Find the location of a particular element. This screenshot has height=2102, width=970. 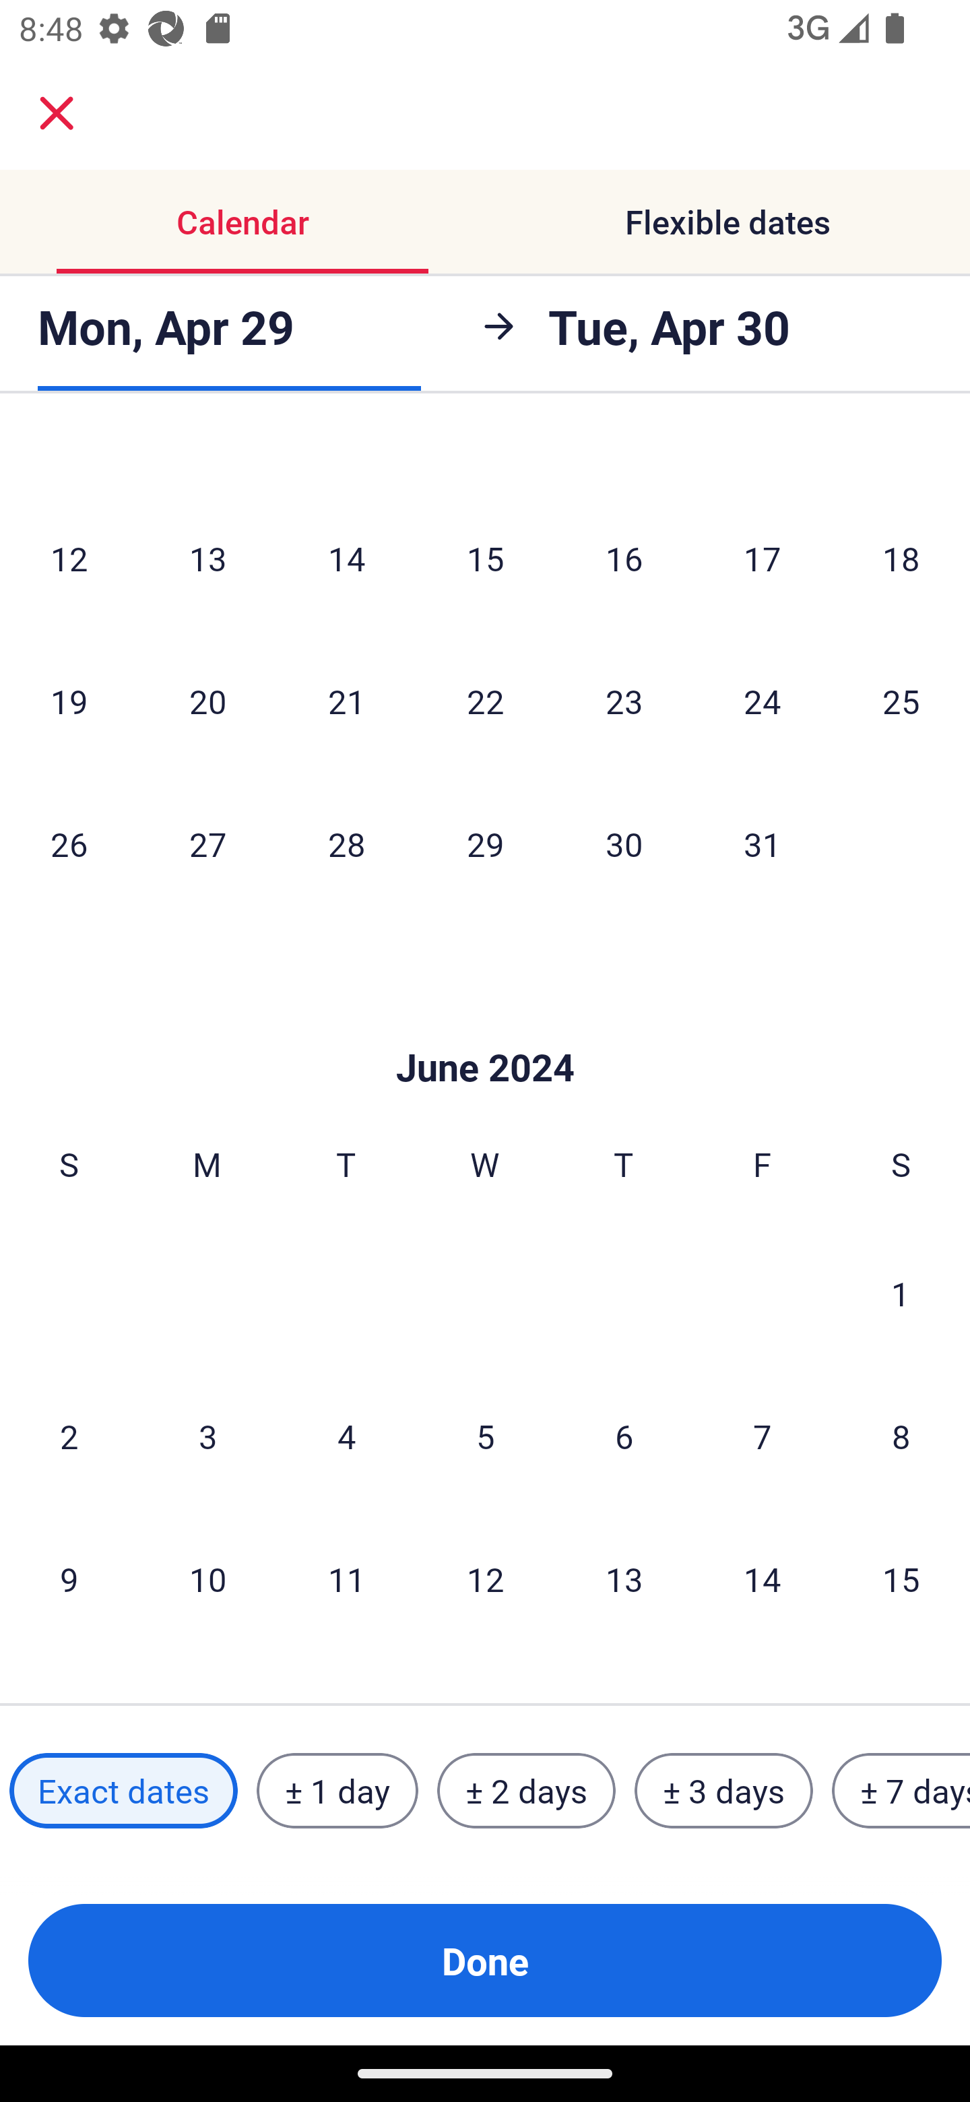

13 Monday, May 13, 2024 is located at coordinates (207, 558).